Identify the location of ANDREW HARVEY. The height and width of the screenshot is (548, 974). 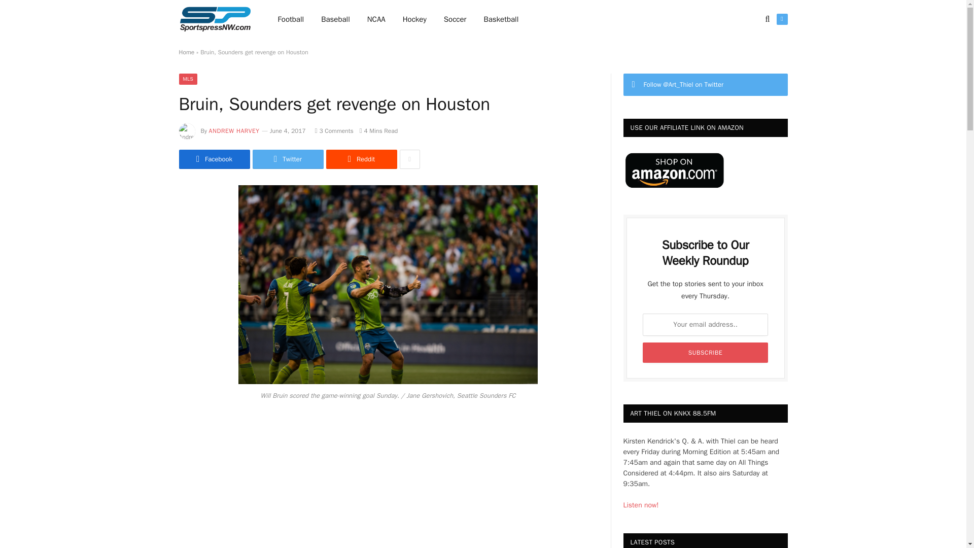
(234, 130).